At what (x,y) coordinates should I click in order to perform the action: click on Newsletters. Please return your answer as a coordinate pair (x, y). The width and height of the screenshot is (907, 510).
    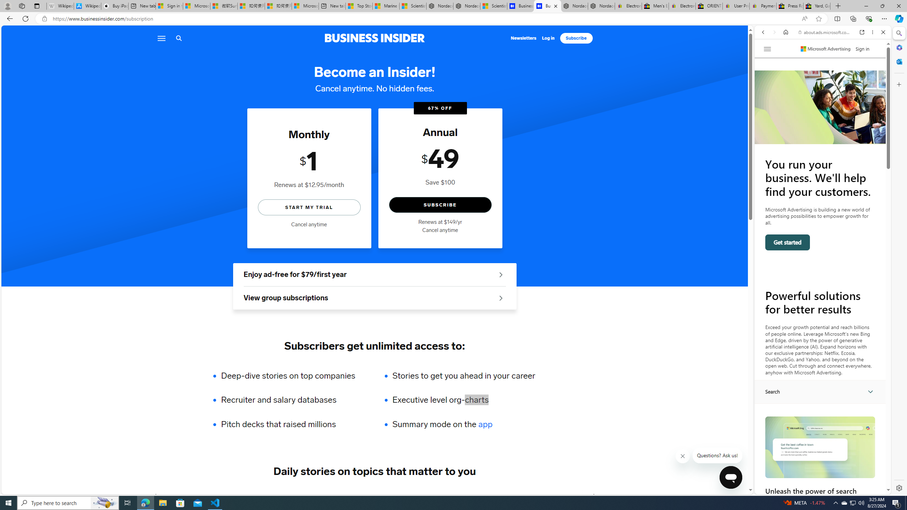
    Looking at the image, I should click on (524, 38).